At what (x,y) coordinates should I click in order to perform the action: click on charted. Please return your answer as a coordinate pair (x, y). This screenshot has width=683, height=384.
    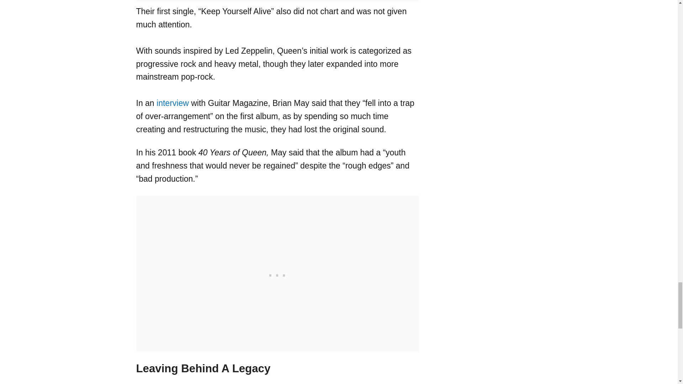
    Looking at the image, I should click on (192, 384).